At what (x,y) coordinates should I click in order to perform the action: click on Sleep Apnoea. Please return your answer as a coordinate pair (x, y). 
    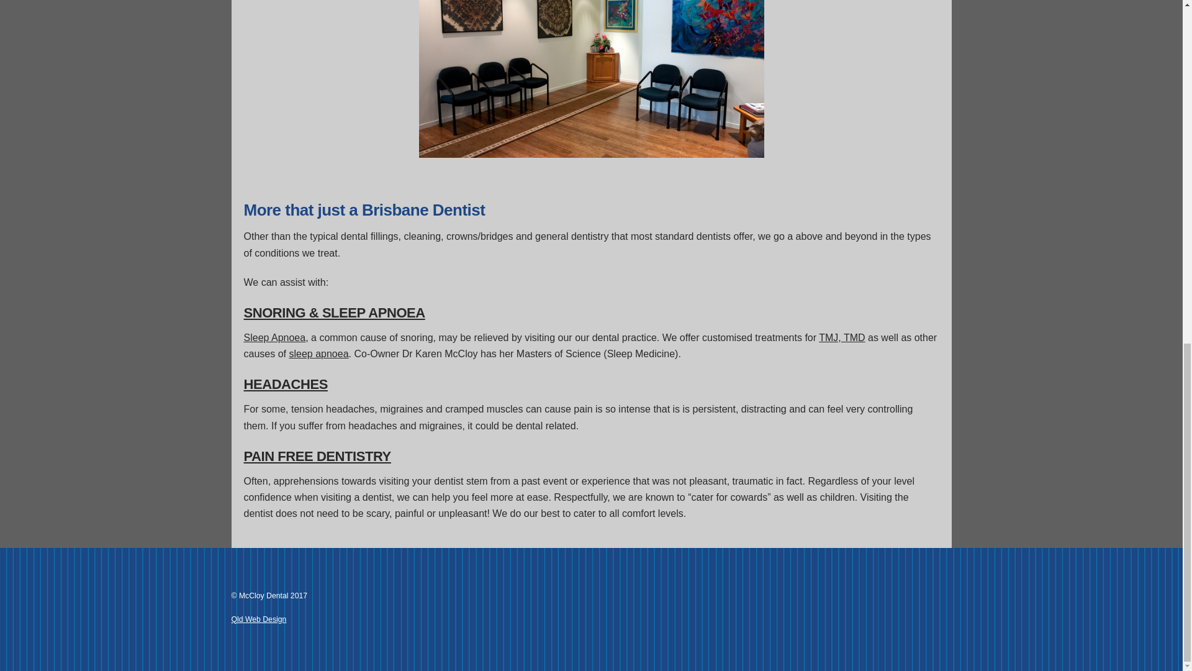
    Looking at the image, I should click on (317, 456).